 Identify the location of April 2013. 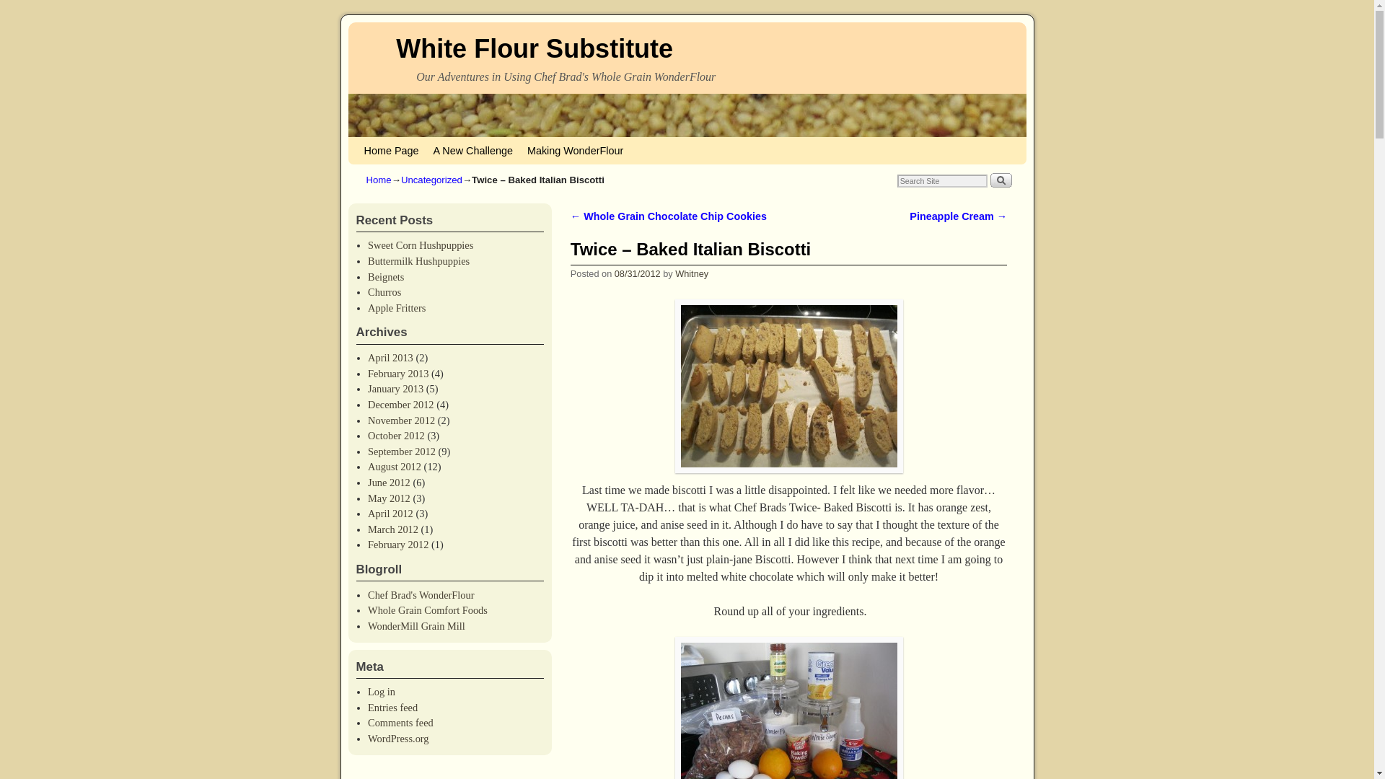
(390, 358).